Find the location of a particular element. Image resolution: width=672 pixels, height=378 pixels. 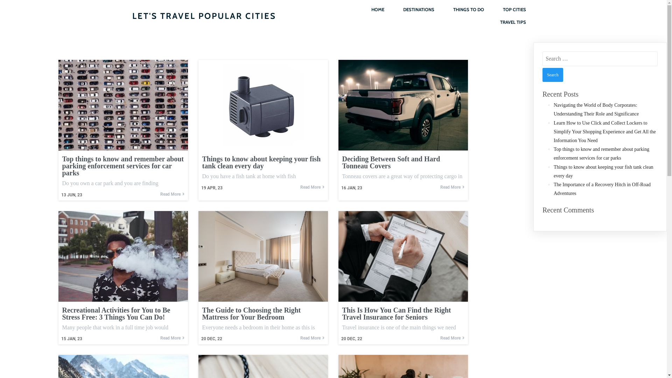

HOME is located at coordinates (378, 10).